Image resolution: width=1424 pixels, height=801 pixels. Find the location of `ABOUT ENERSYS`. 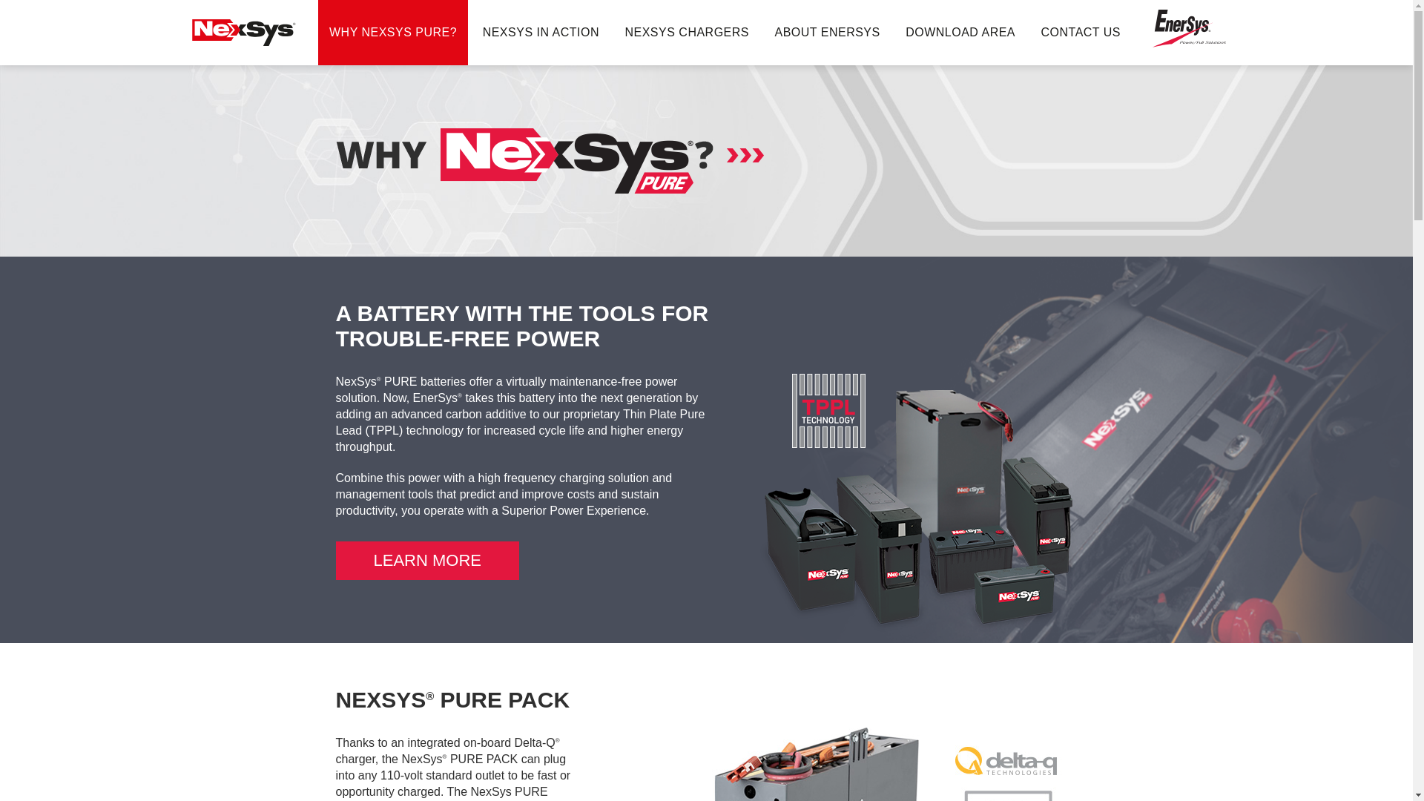

ABOUT ENERSYS is located at coordinates (827, 33).